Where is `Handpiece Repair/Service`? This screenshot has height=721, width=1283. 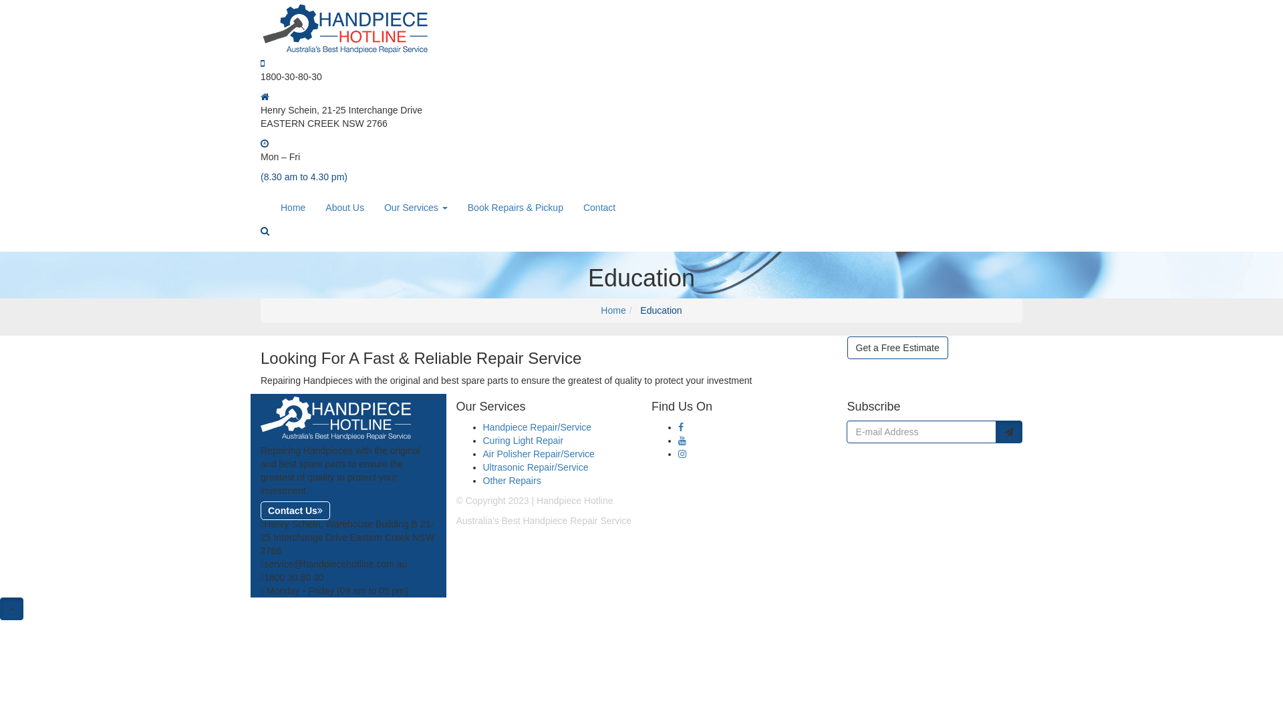 Handpiece Repair/Service is located at coordinates (537, 427).